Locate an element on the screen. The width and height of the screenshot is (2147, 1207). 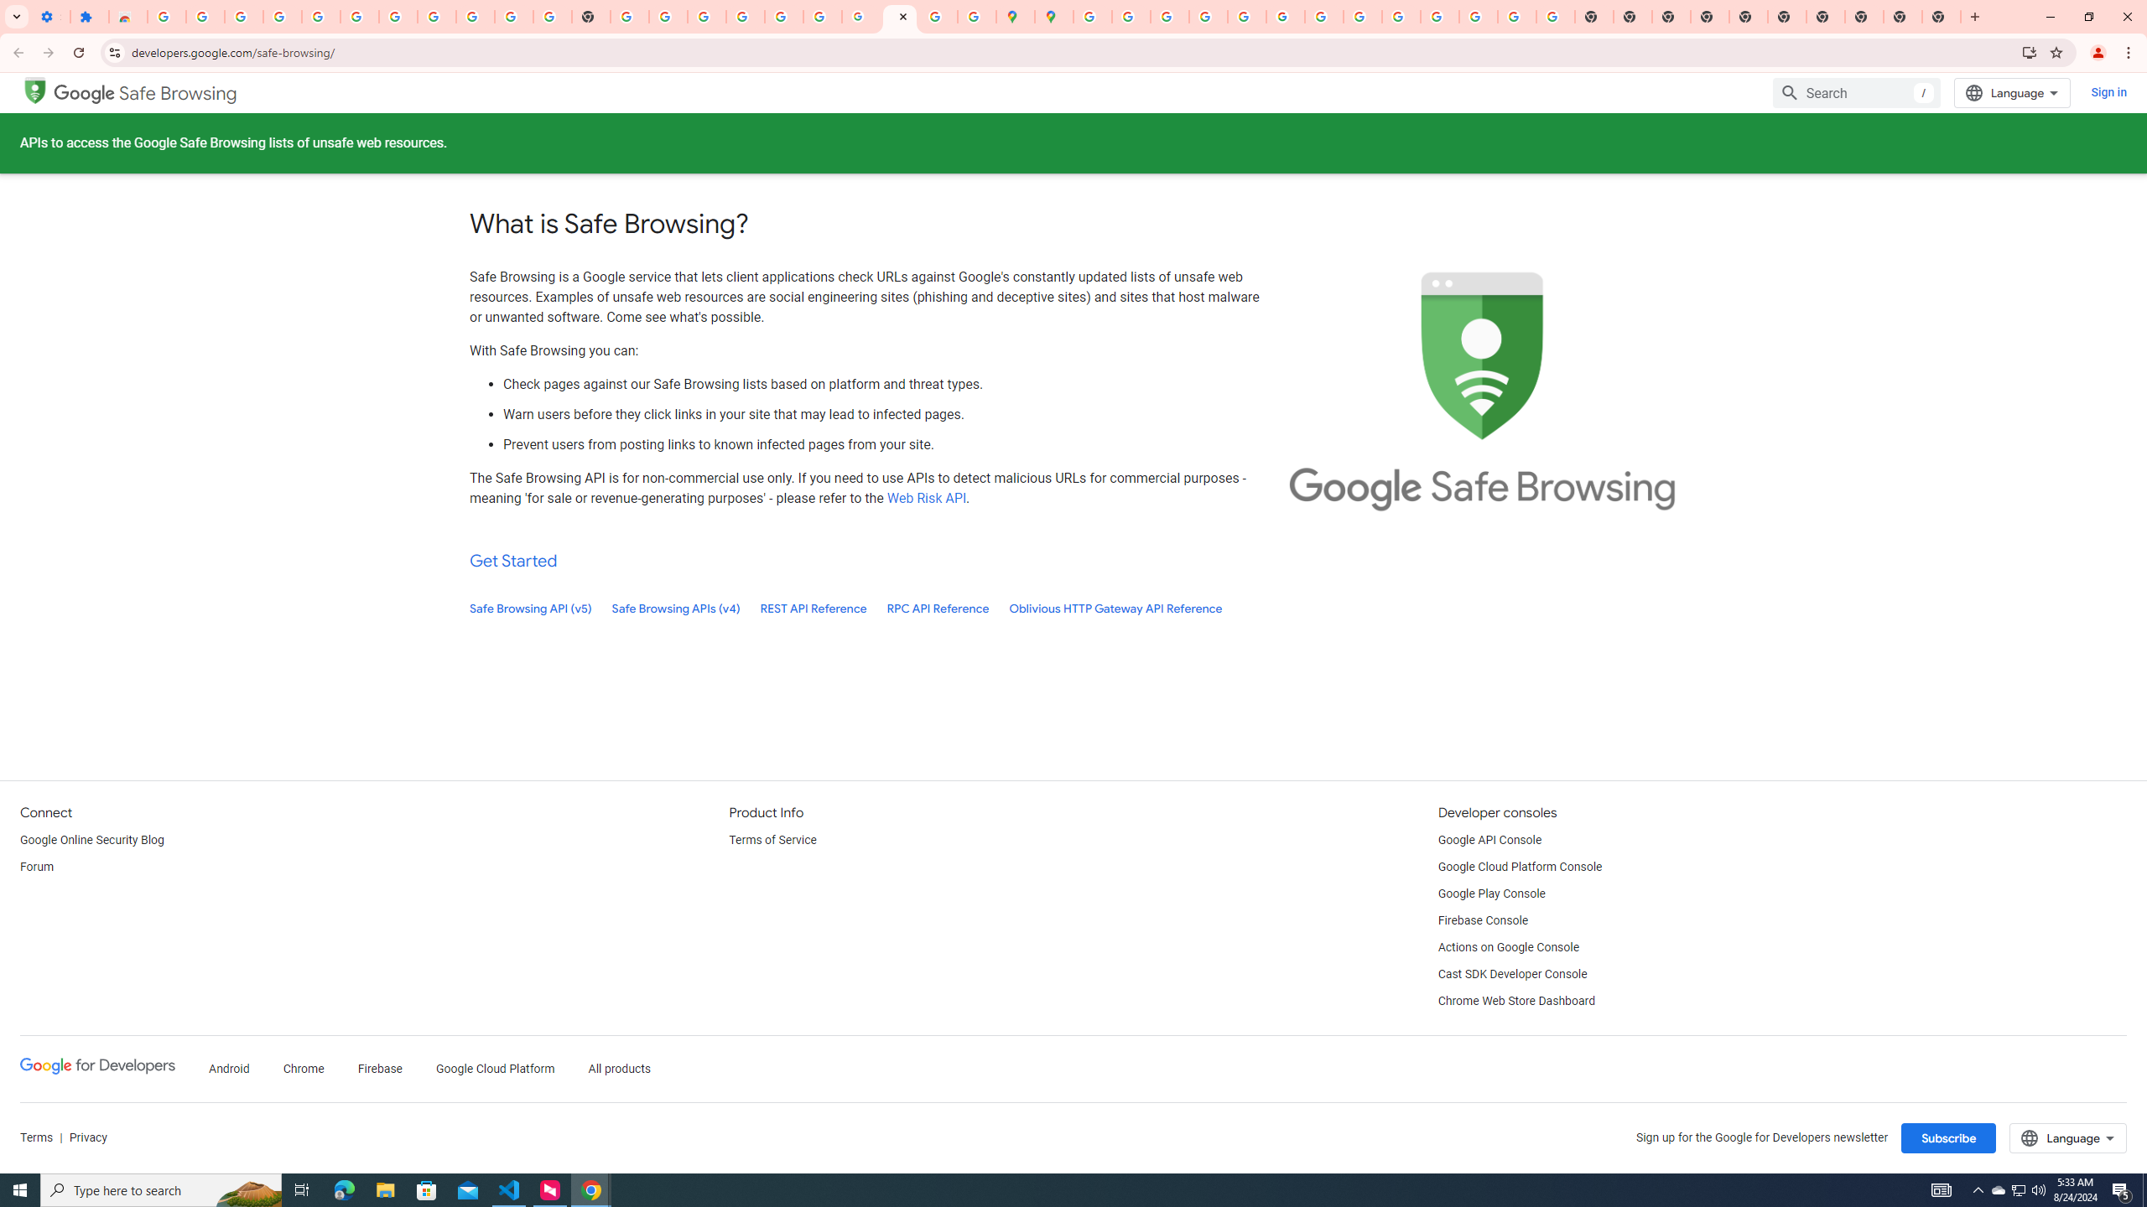
Get Started is located at coordinates (513, 561).